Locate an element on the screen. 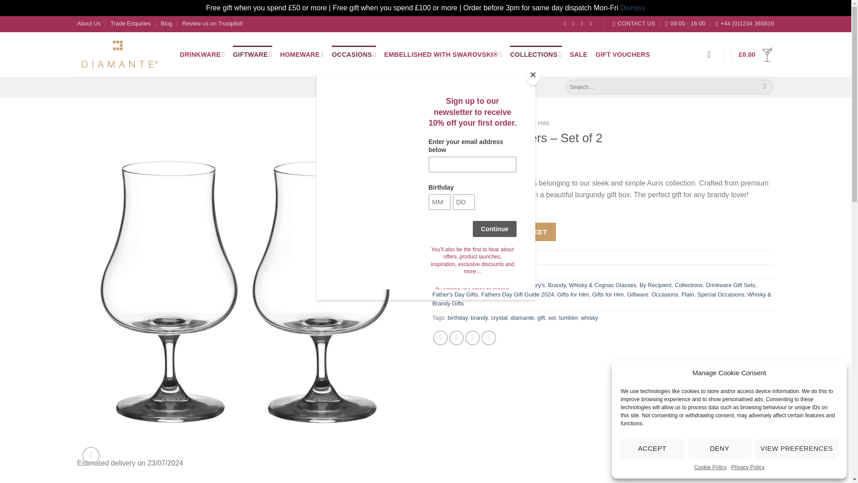 This screenshot has height=483, width=858. Trade Enquiries is located at coordinates (130, 23).